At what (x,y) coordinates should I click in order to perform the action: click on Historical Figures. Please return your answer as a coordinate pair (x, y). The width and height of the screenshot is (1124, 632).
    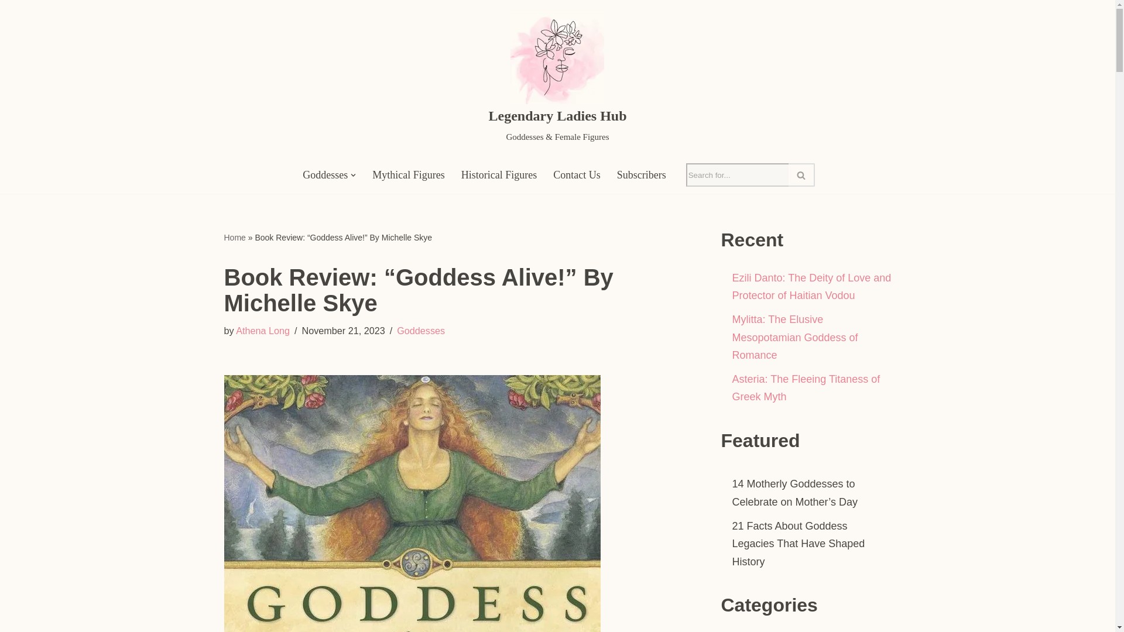
    Looking at the image, I should click on (499, 175).